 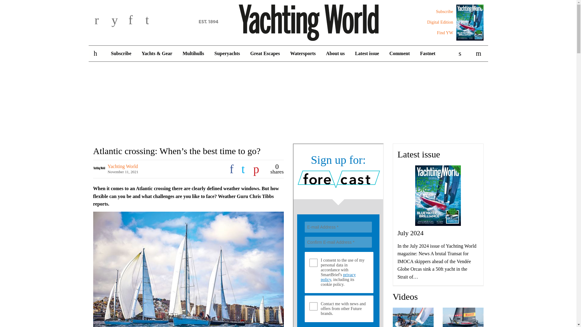 What do you see at coordinates (121, 54) in the screenshot?
I see `Subscribe` at bounding box center [121, 54].